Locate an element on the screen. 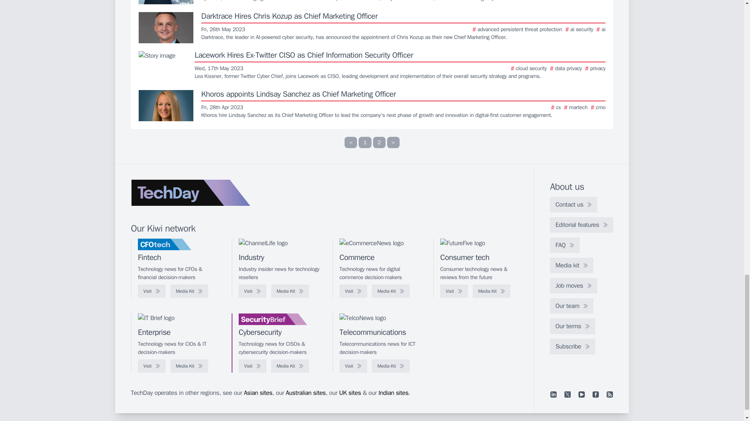  2 is located at coordinates (379, 143).